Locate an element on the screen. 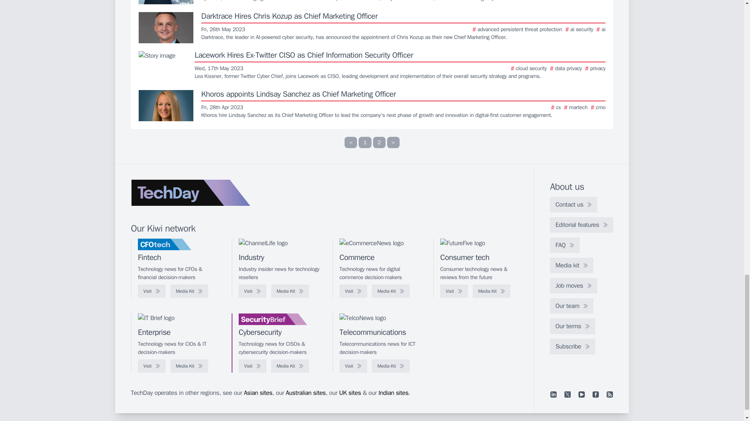  2 is located at coordinates (379, 143).